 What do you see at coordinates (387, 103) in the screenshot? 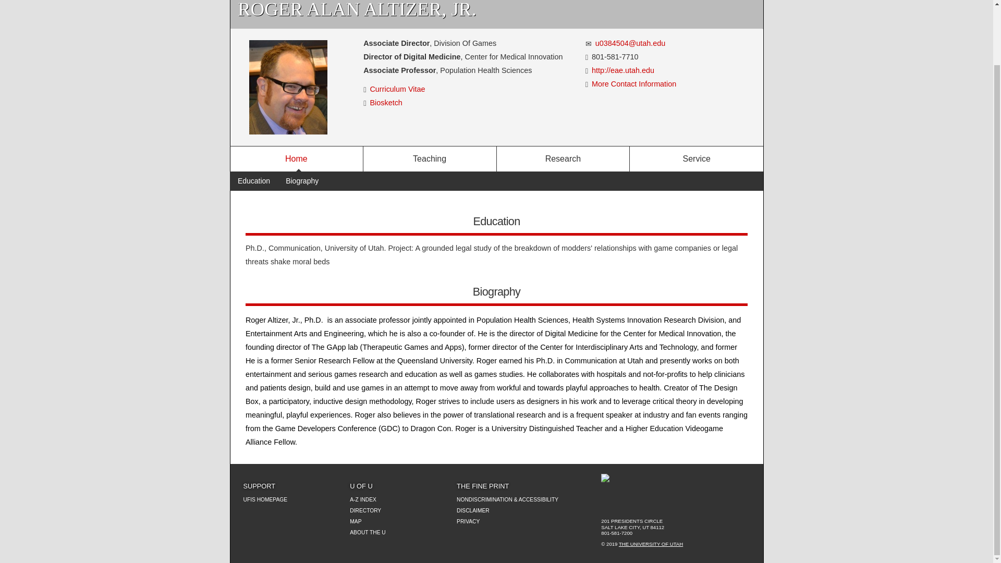
I see `opens new window` at bounding box center [387, 103].